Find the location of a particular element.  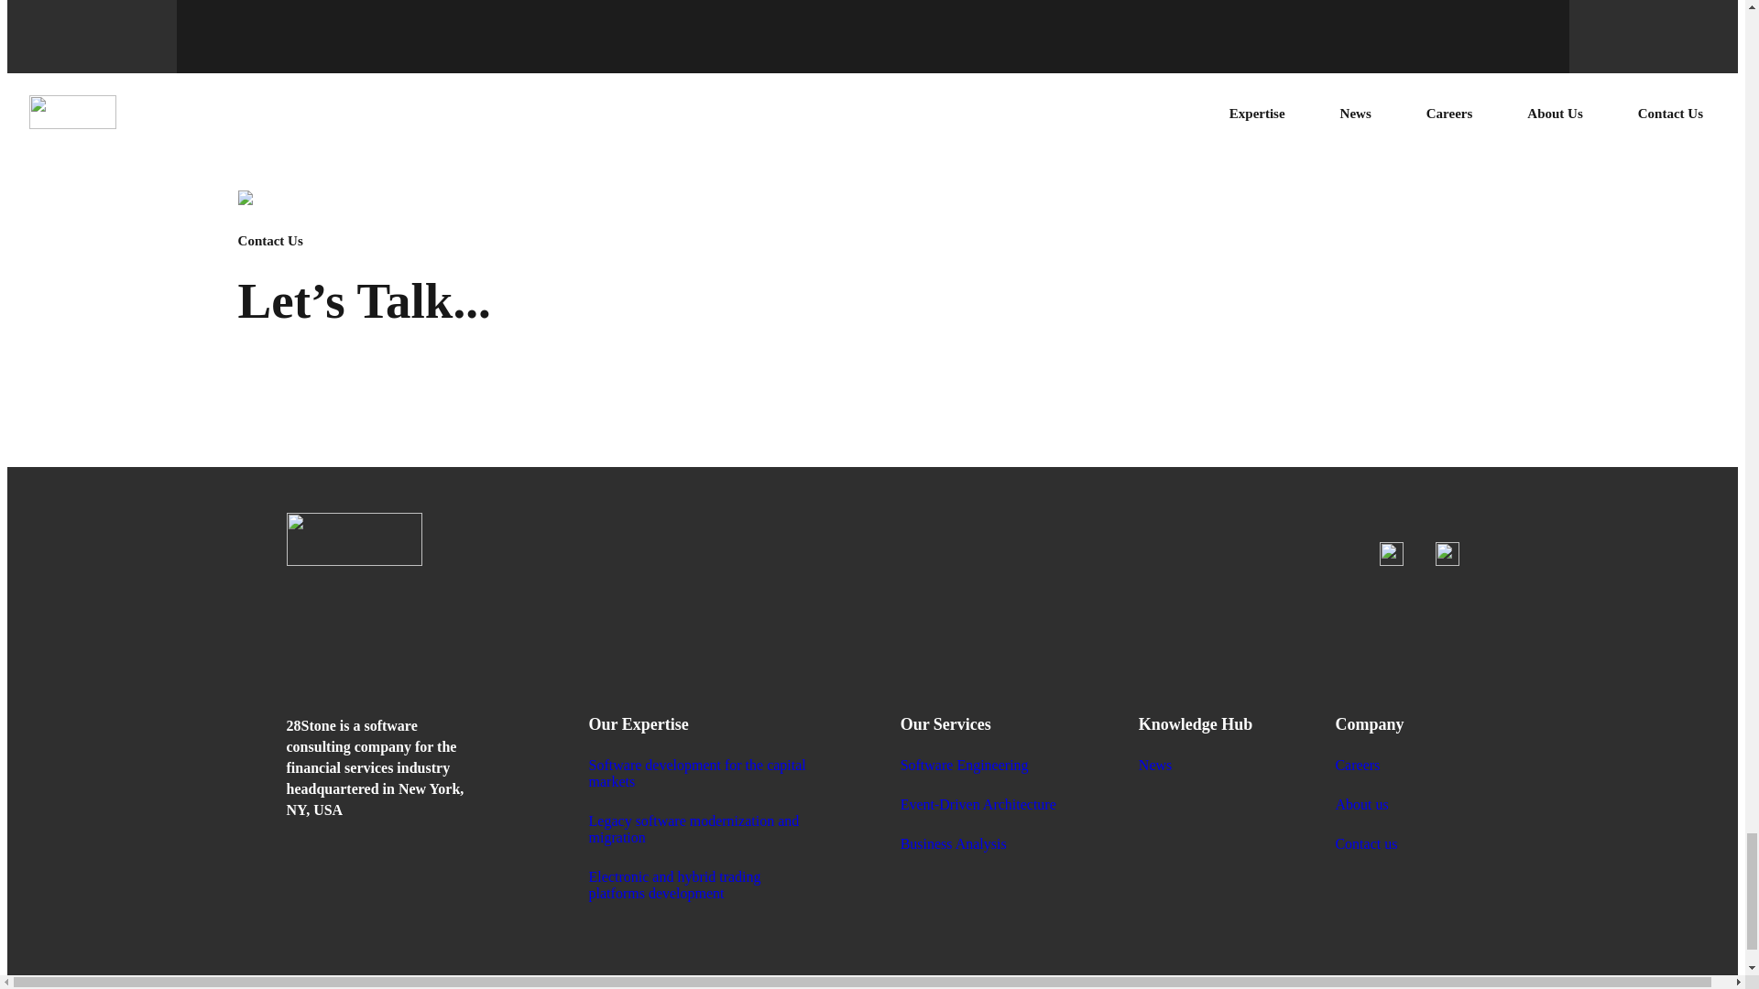

Careers is located at coordinates (1369, 754).